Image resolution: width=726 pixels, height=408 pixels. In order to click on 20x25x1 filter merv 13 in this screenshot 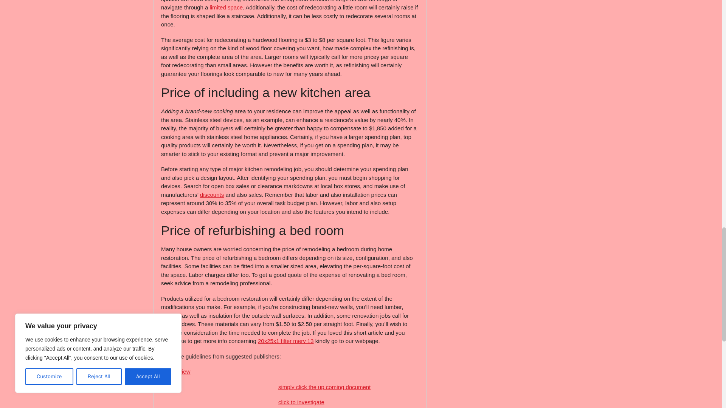, I will do `click(285, 341)`.